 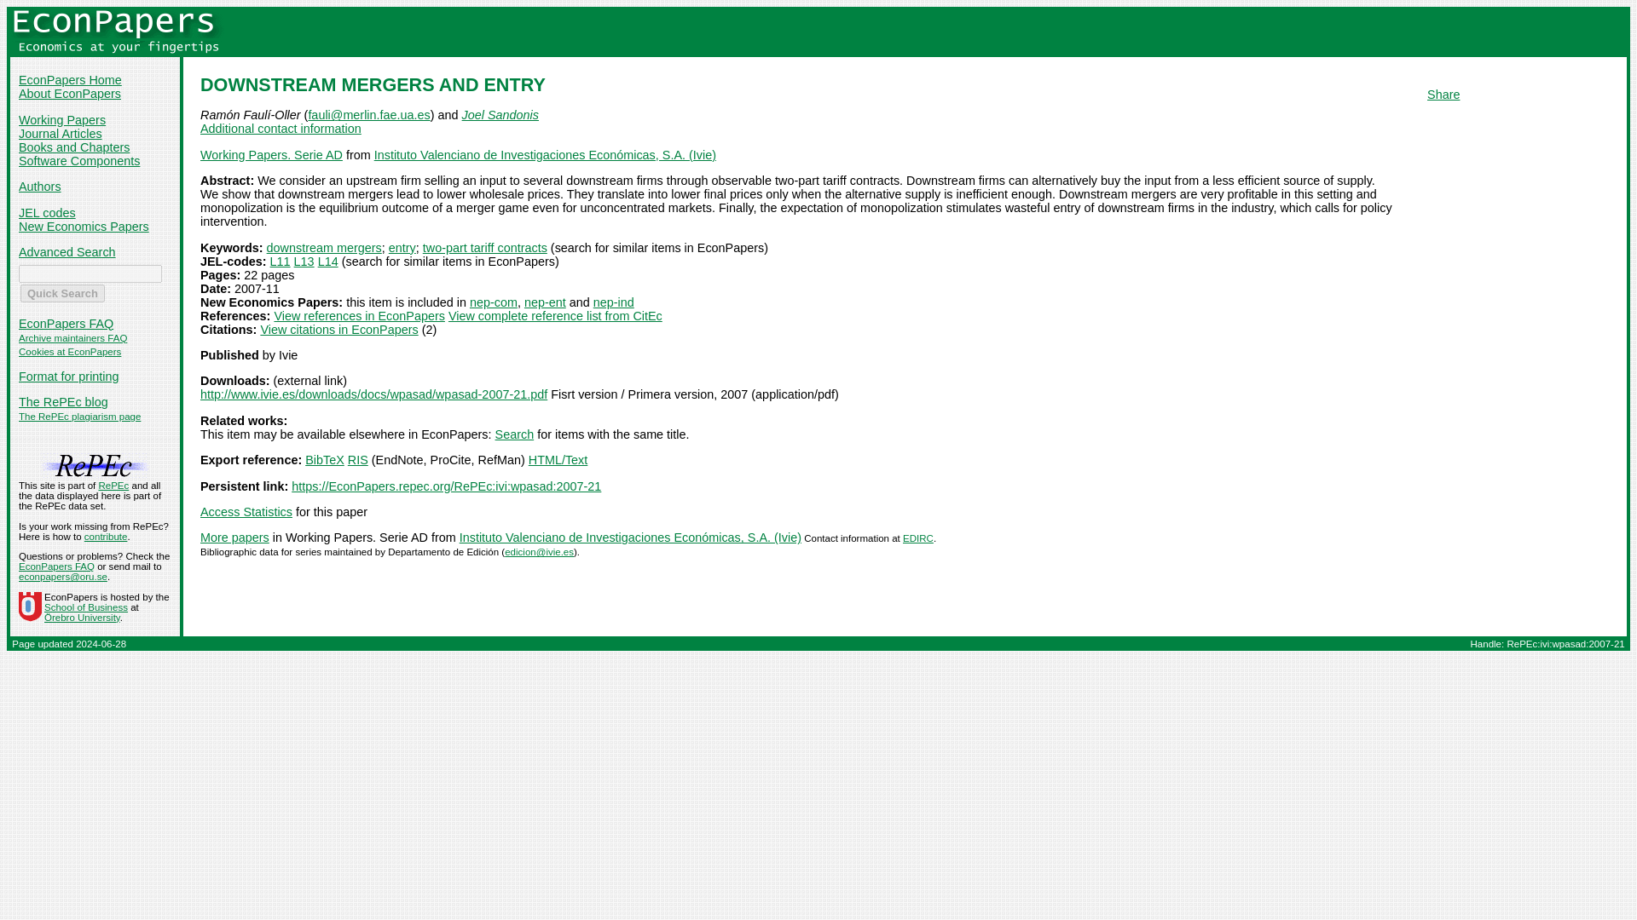 I want to click on L14, so click(x=327, y=262).